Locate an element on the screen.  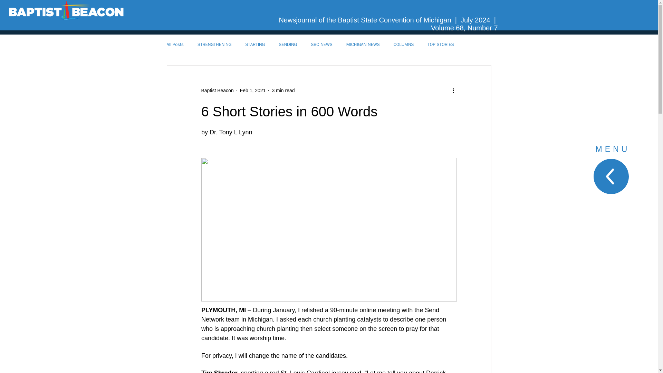
Feb 1, 2021 is located at coordinates (253, 90).